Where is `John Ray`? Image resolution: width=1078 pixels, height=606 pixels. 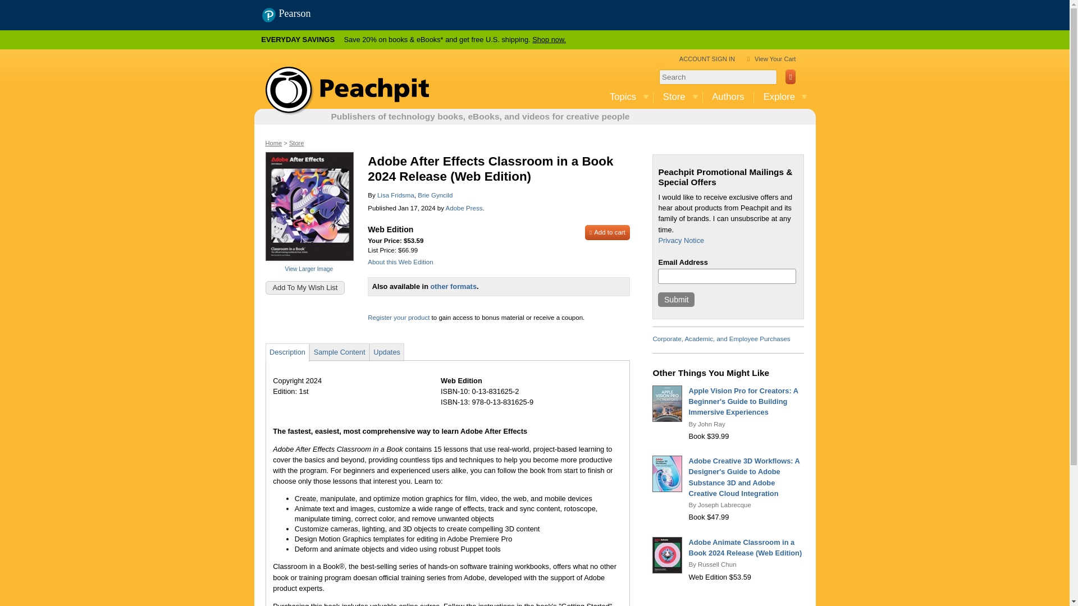 John Ray is located at coordinates (711, 424).